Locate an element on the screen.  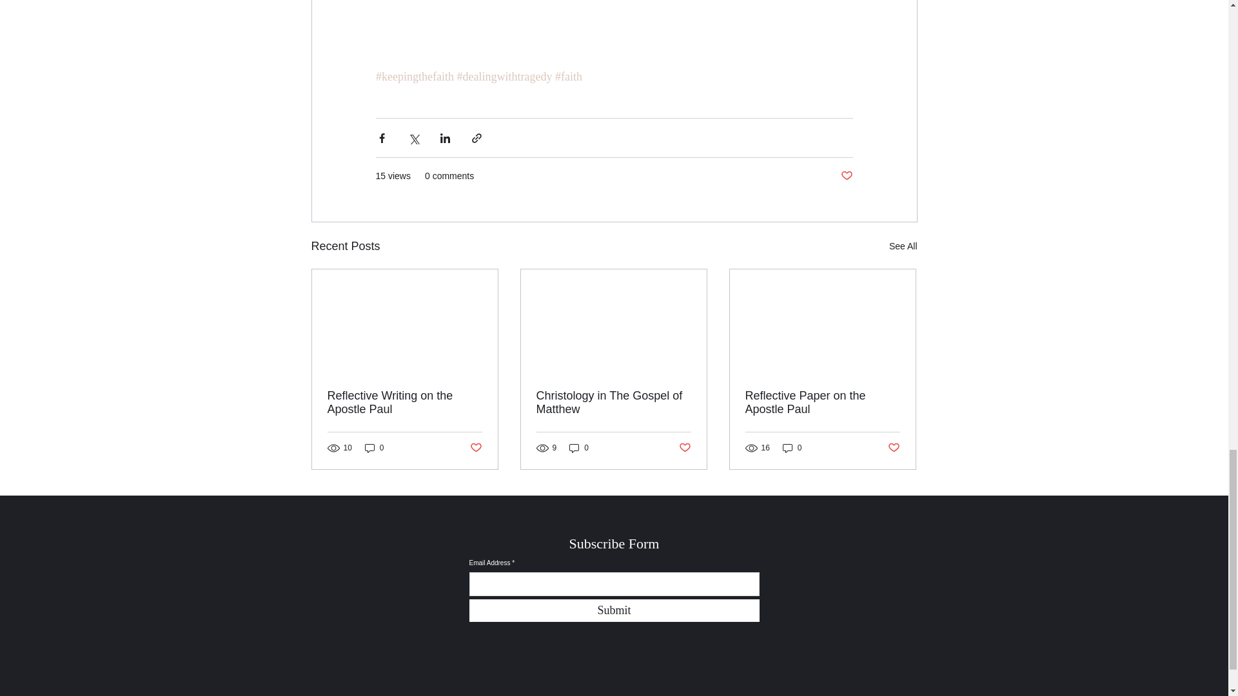
Post not marked as liked is located at coordinates (846, 177).